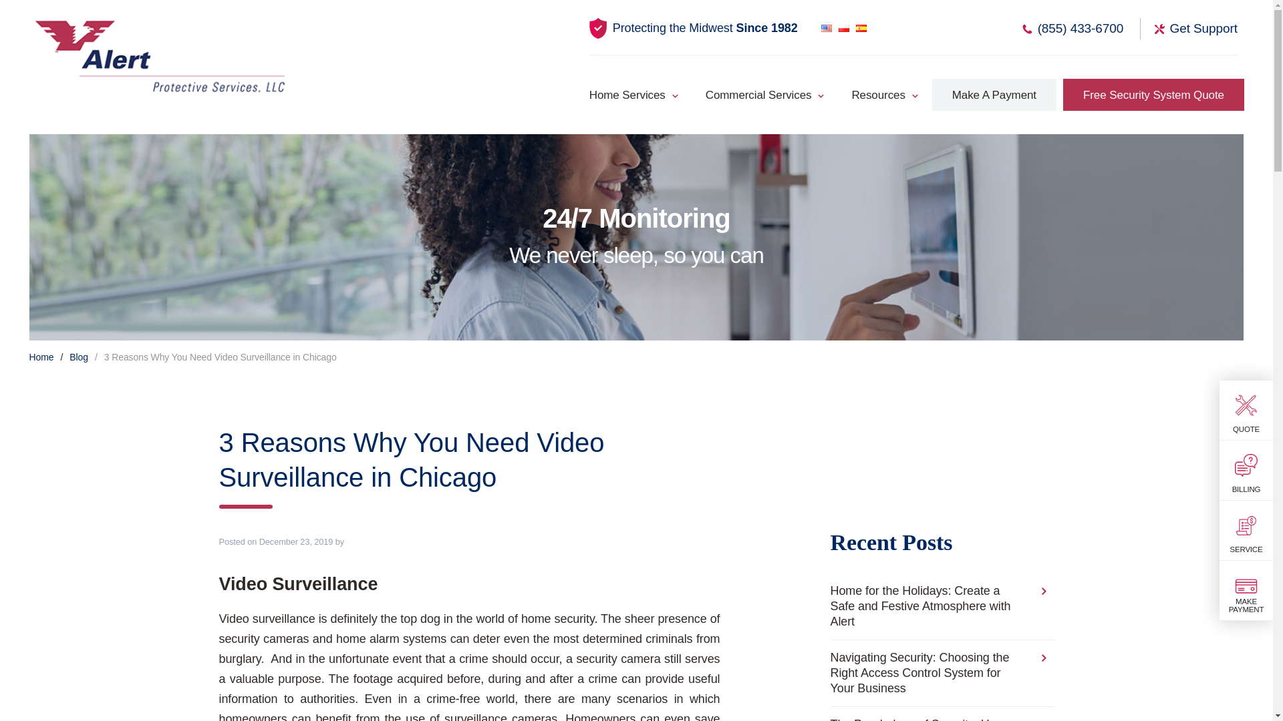 This screenshot has height=721, width=1283. I want to click on Commercial Services, so click(758, 97).